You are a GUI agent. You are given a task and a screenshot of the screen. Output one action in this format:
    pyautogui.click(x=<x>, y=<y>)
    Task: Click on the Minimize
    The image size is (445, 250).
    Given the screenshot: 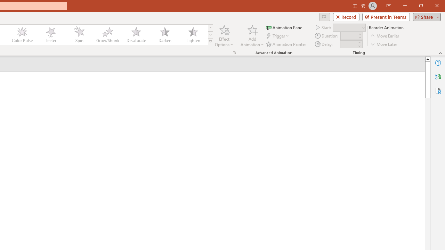 What is the action you would take?
    pyautogui.click(x=405, y=6)
    